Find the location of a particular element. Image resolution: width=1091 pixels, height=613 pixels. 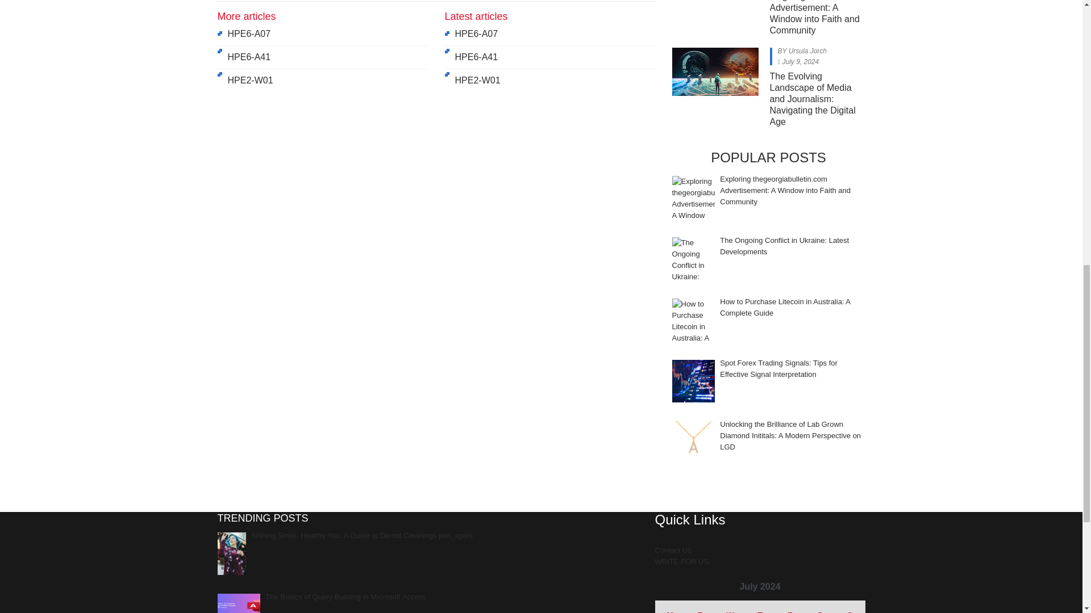

The Basics of Query Building in Microsoft Access is located at coordinates (238, 603).